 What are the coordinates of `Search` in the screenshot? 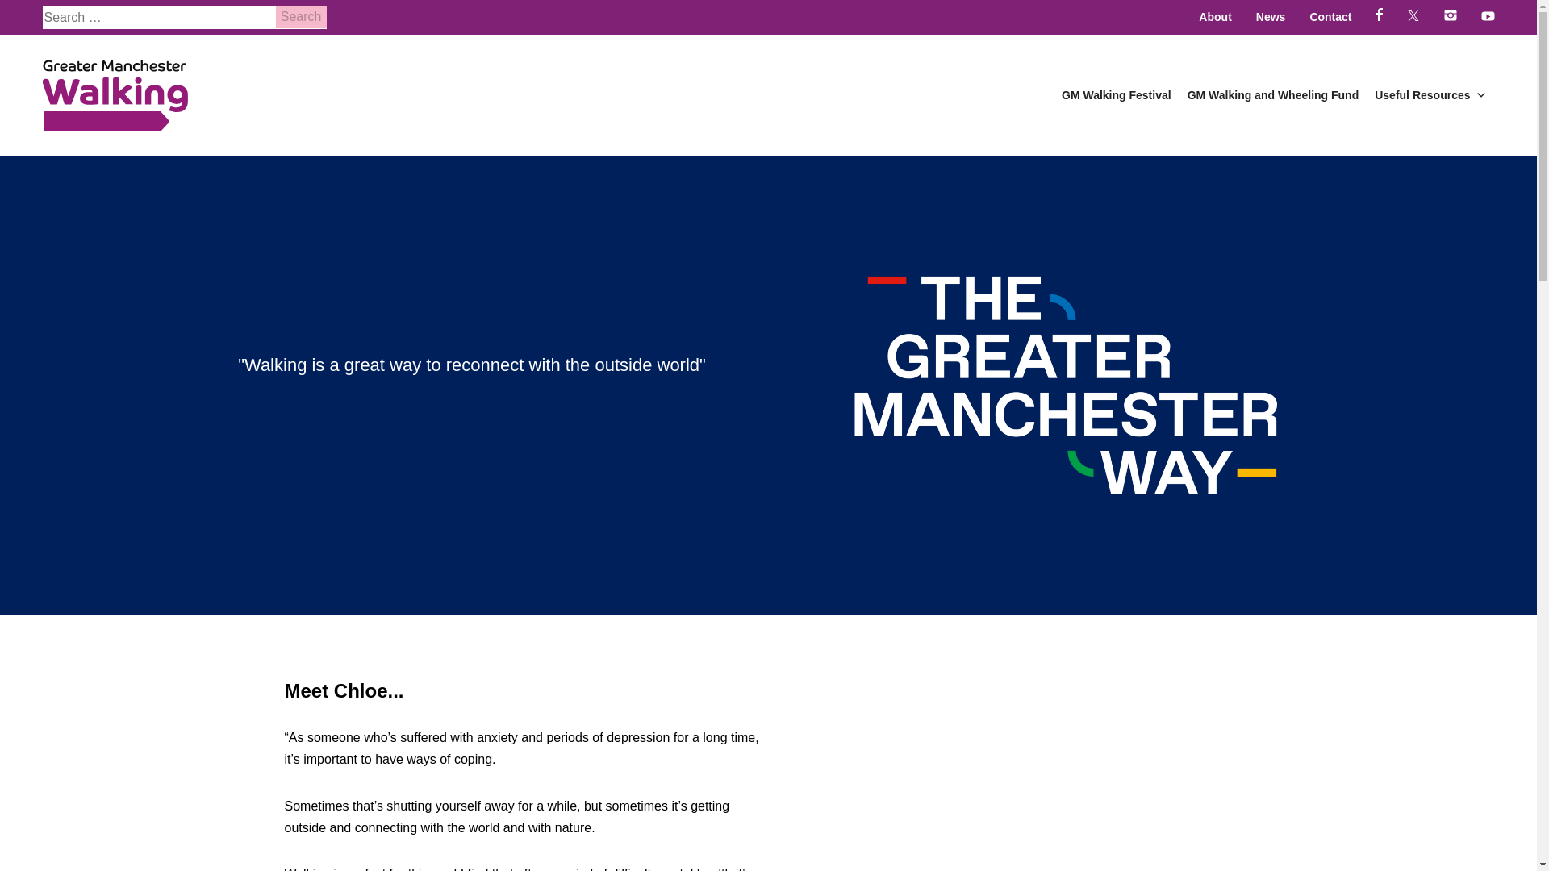 It's located at (301, 16).